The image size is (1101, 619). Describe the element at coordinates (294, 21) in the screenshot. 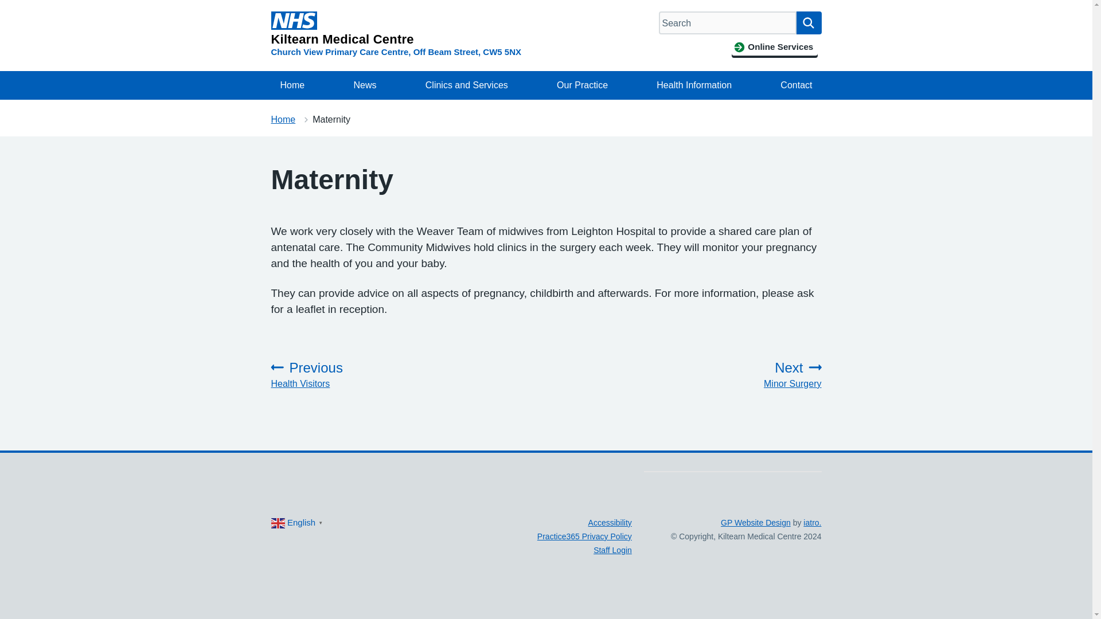

I see `NHS Logo` at that location.